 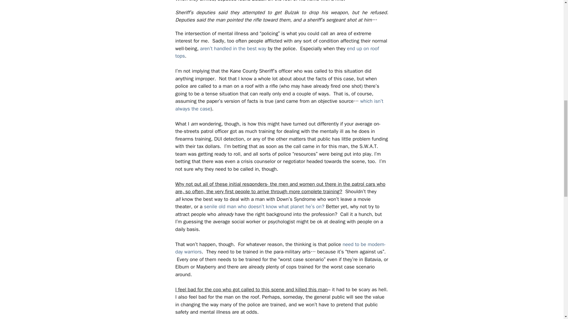 What do you see at coordinates (549, 280) in the screenshot?
I see `Scroll back to top` at bounding box center [549, 280].